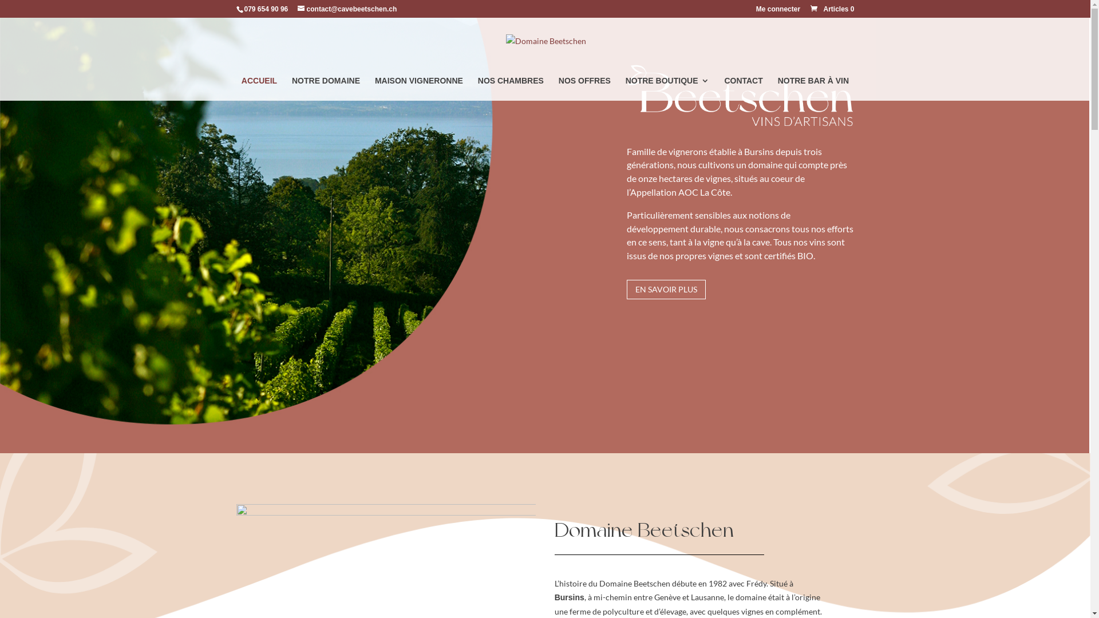 This screenshot has height=618, width=1099. I want to click on EN SAVOIR PLUS, so click(666, 290).